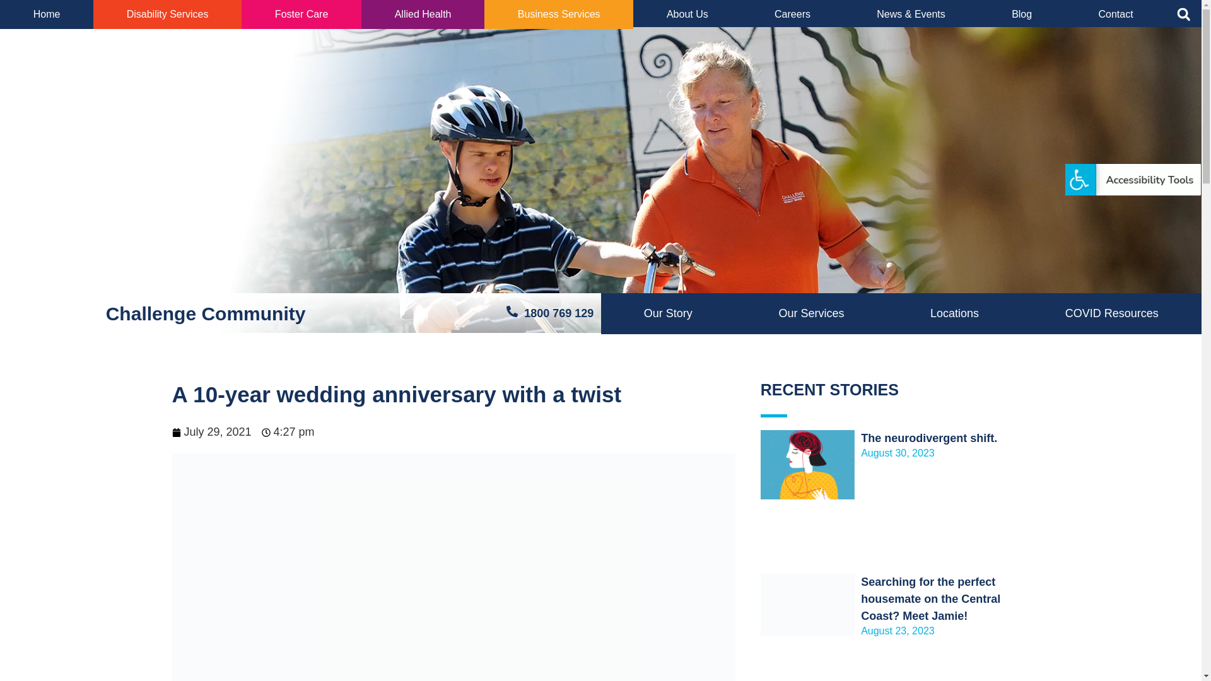 The width and height of the screenshot is (1211, 681). I want to click on Disability Services, so click(168, 15).